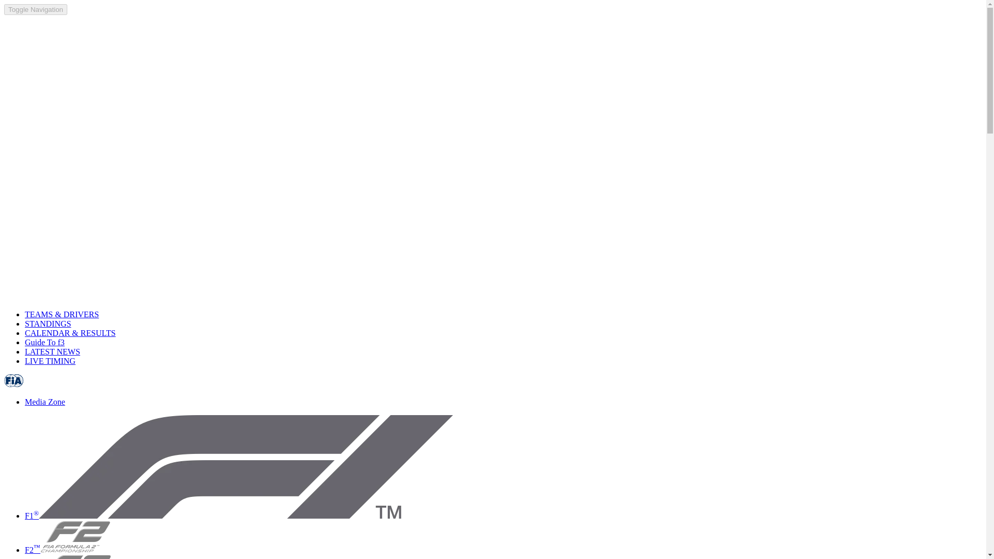 The width and height of the screenshot is (994, 559). I want to click on STANDINGS, so click(48, 323).